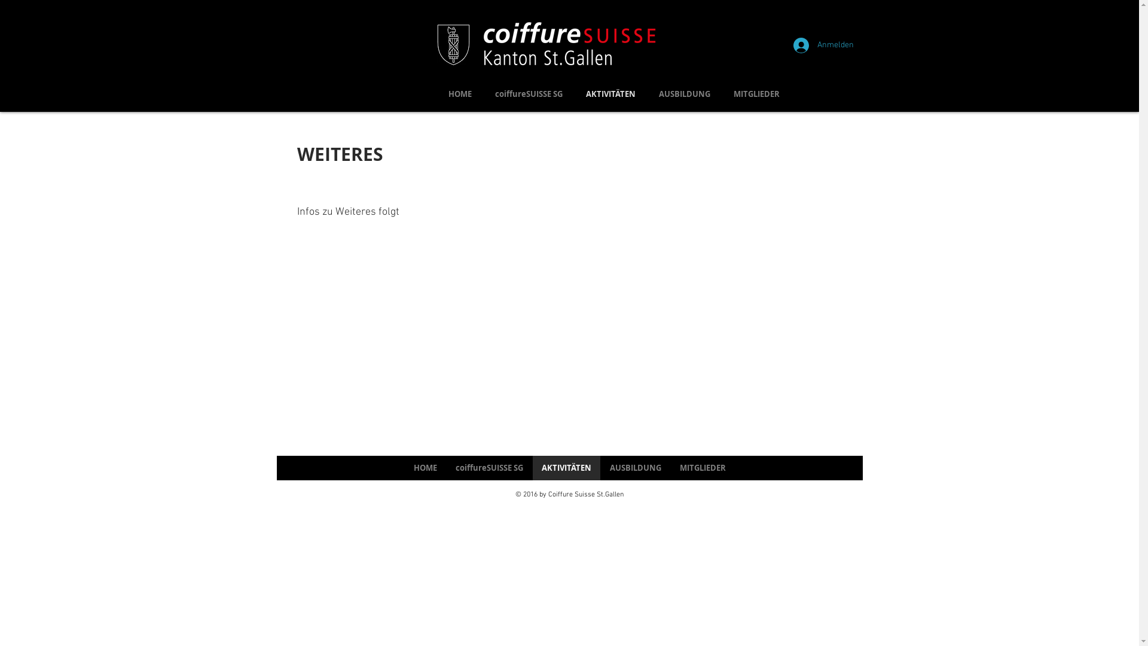 The width and height of the screenshot is (1148, 646). Describe the element at coordinates (529, 95) in the screenshot. I see `coiffureSUISSE SG` at that location.